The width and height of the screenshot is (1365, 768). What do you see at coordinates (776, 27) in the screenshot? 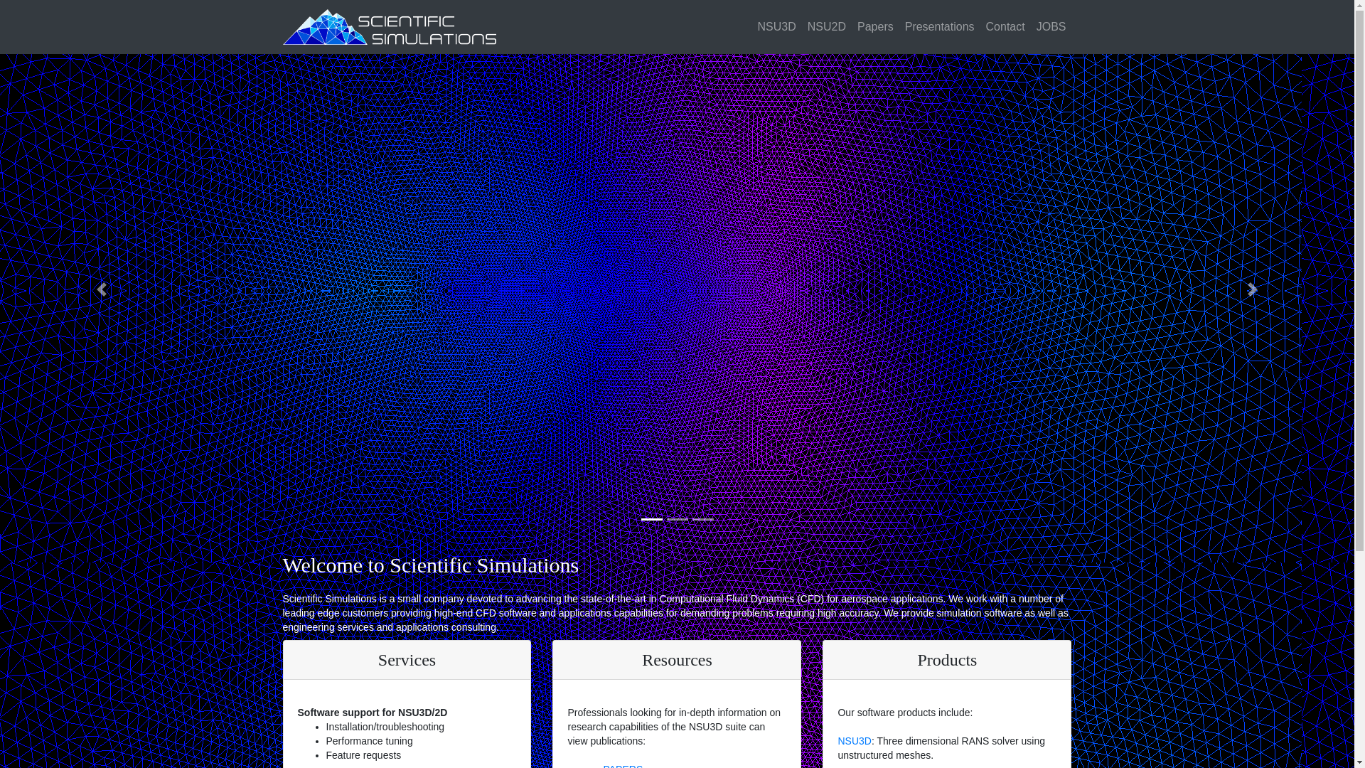
I see `NSU3D` at bounding box center [776, 27].